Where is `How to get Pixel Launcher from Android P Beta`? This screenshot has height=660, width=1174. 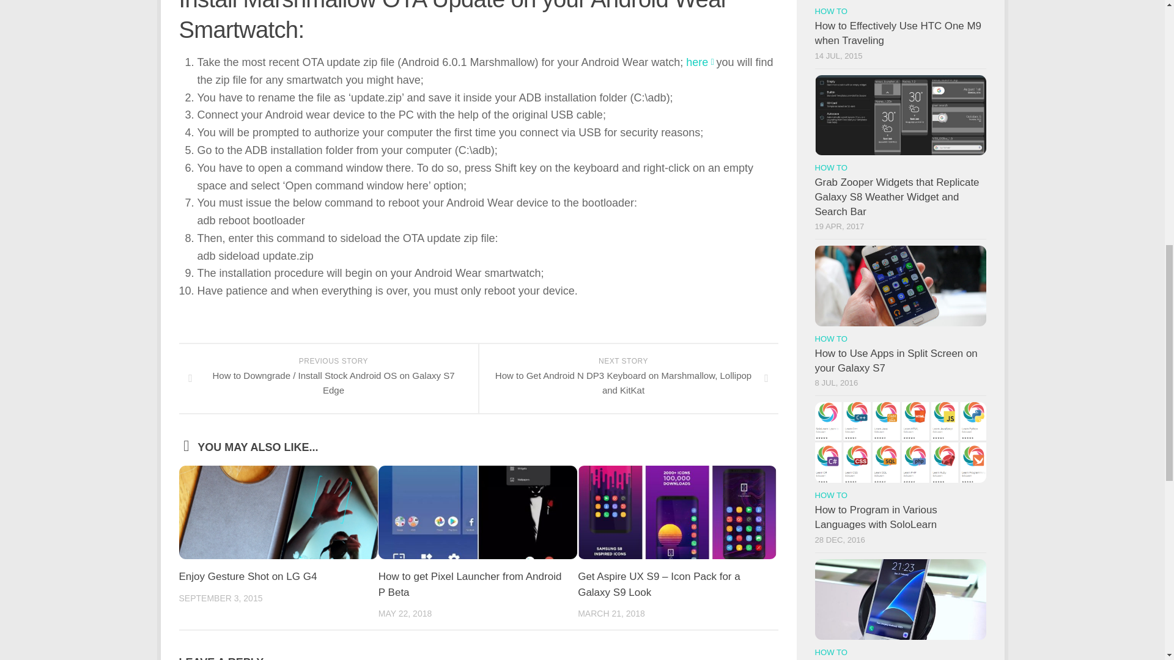 How to get Pixel Launcher from Android P Beta is located at coordinates (470, 584).